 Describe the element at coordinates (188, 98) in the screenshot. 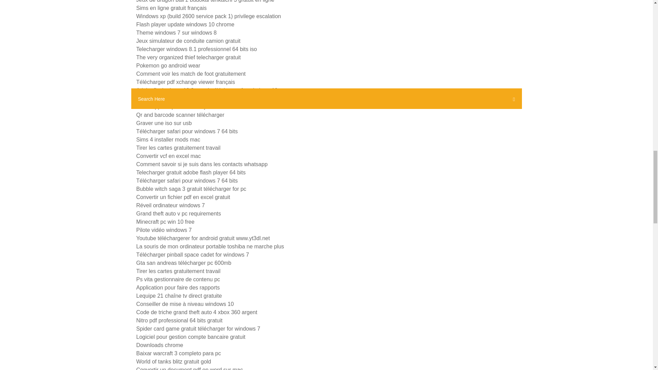

I see `Lecture fichier mpeg windows media player` at that location.